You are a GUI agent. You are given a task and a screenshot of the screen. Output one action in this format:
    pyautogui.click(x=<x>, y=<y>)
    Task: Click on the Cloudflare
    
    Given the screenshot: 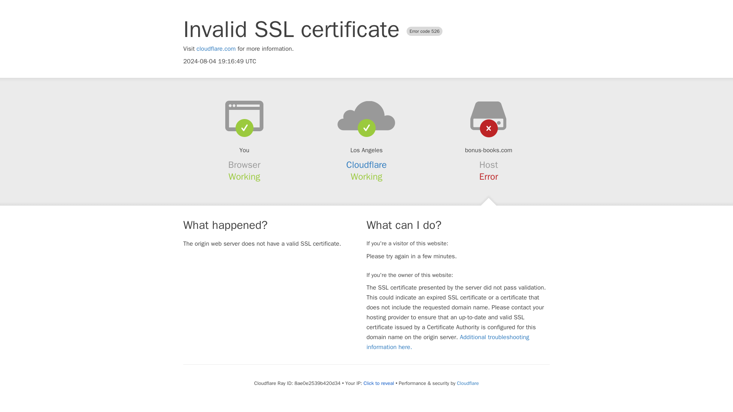 What is the action you would take?
    pyautogui.click(x=467, y=383)
    